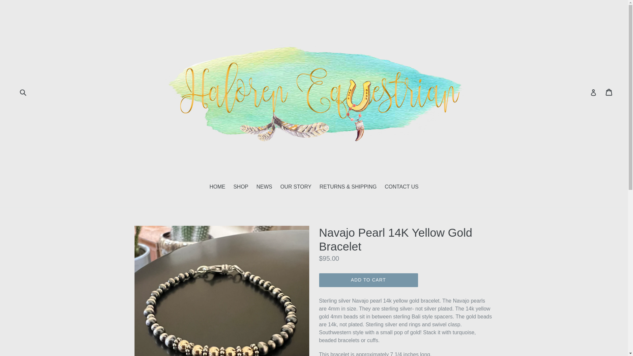  What do you see at coordinates (264, 187) in the screenshot?
I see `NEWS` at bounding box center [264, 187].